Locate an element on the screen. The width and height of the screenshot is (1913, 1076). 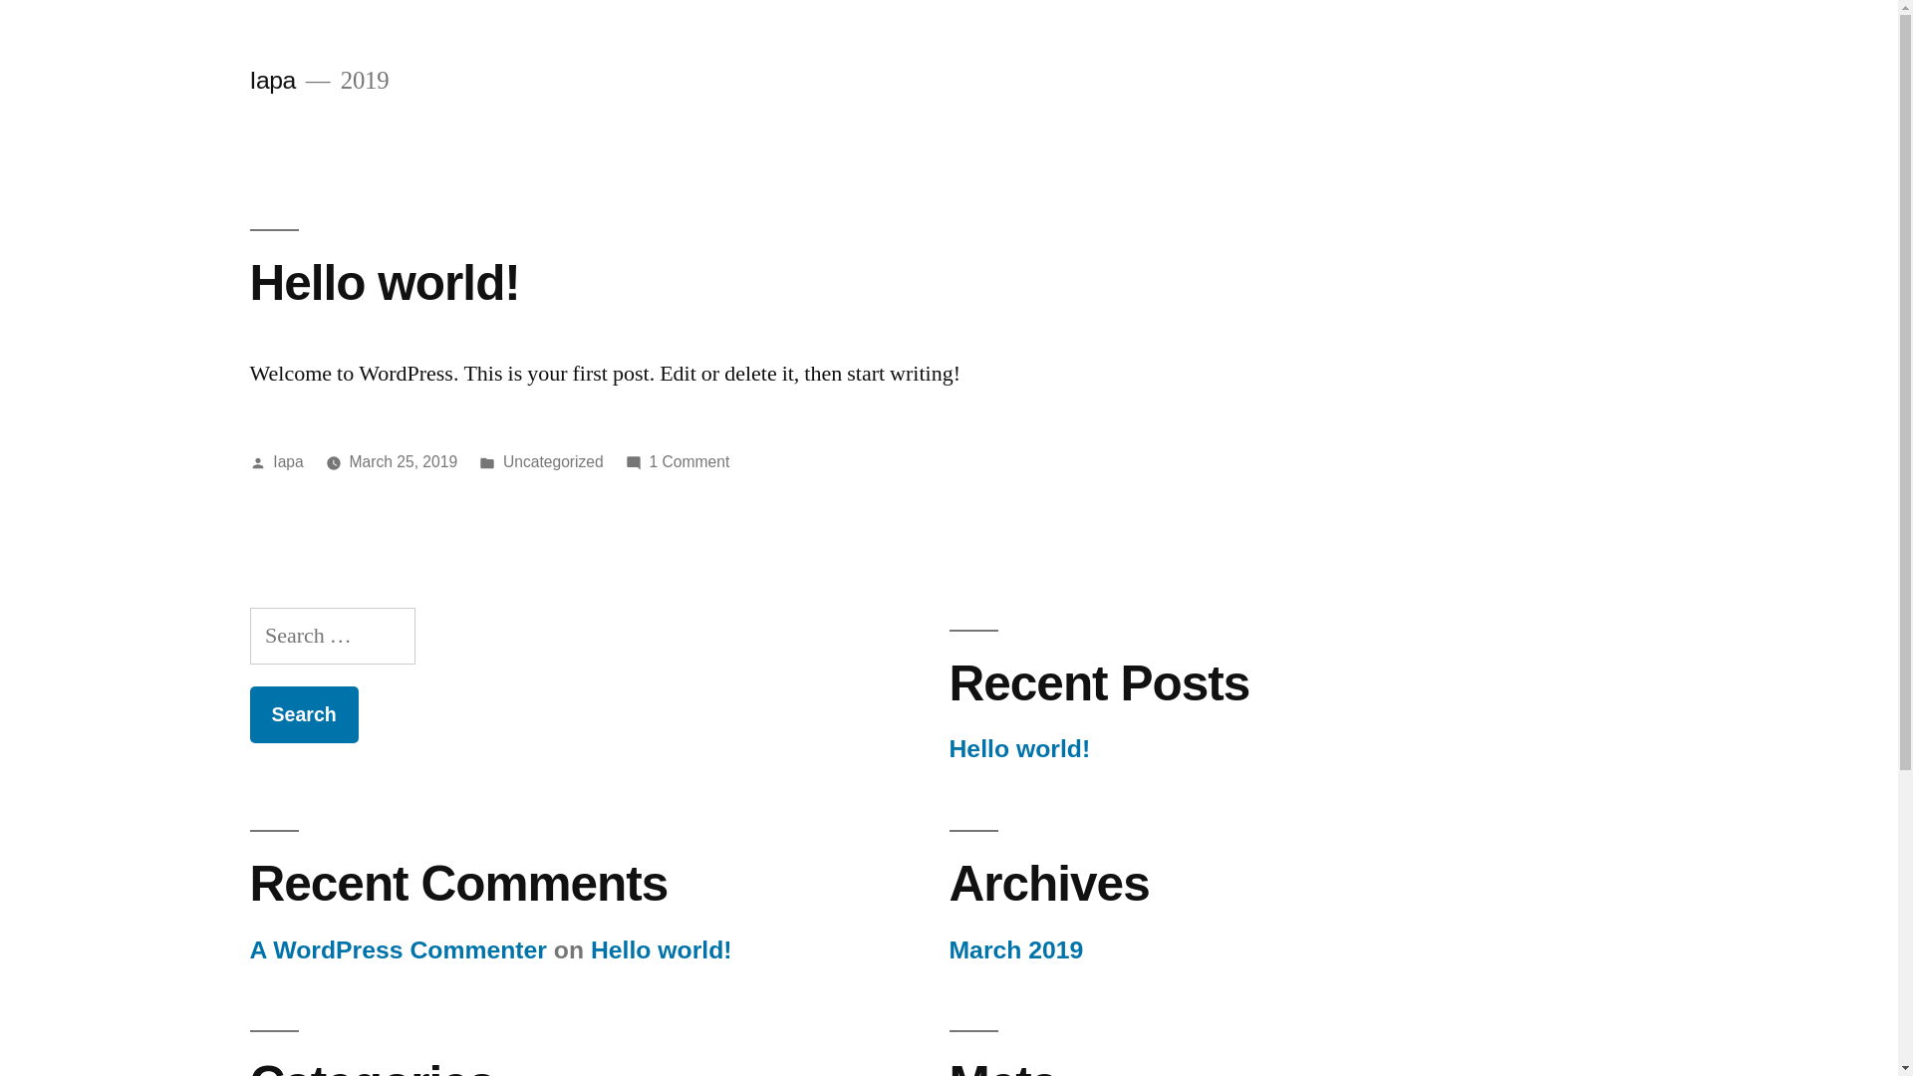
March 2019 is located at coordinates (1016, 950).